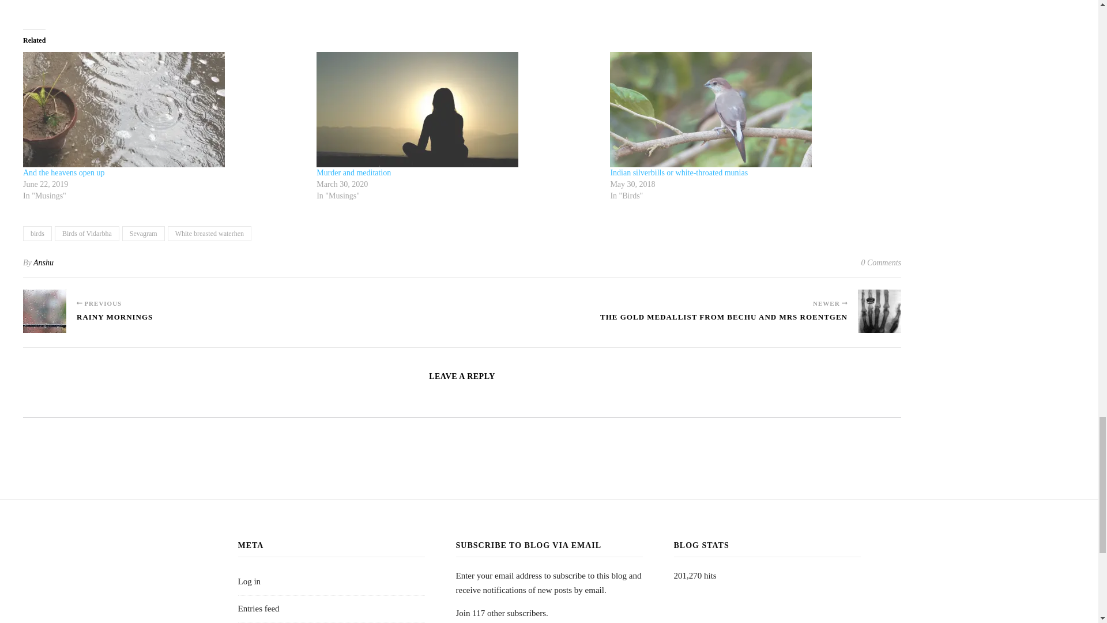 This screenshot has height=623, width=1107. Describe the element at coordinates (679, 172) in the screenshot. I see `Indian silverbills or white-throated munias` at that location.